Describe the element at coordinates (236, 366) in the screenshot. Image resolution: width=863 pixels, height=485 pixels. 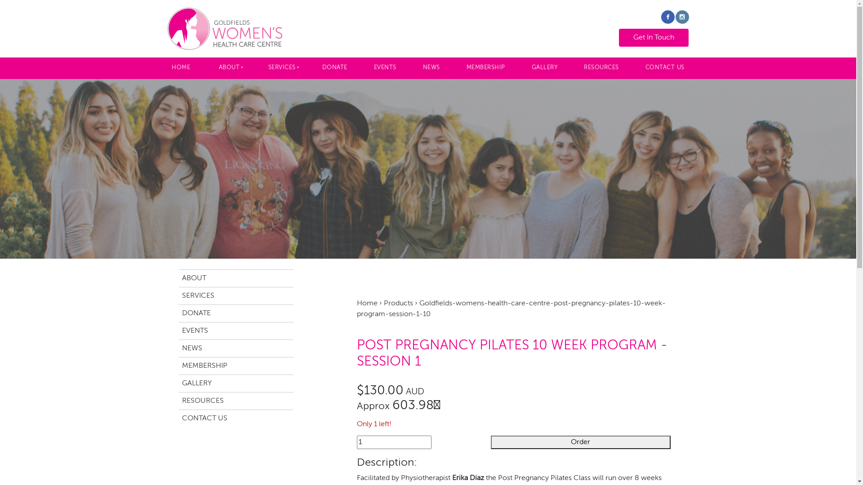
I see `MEMBERSHIP` at that location.